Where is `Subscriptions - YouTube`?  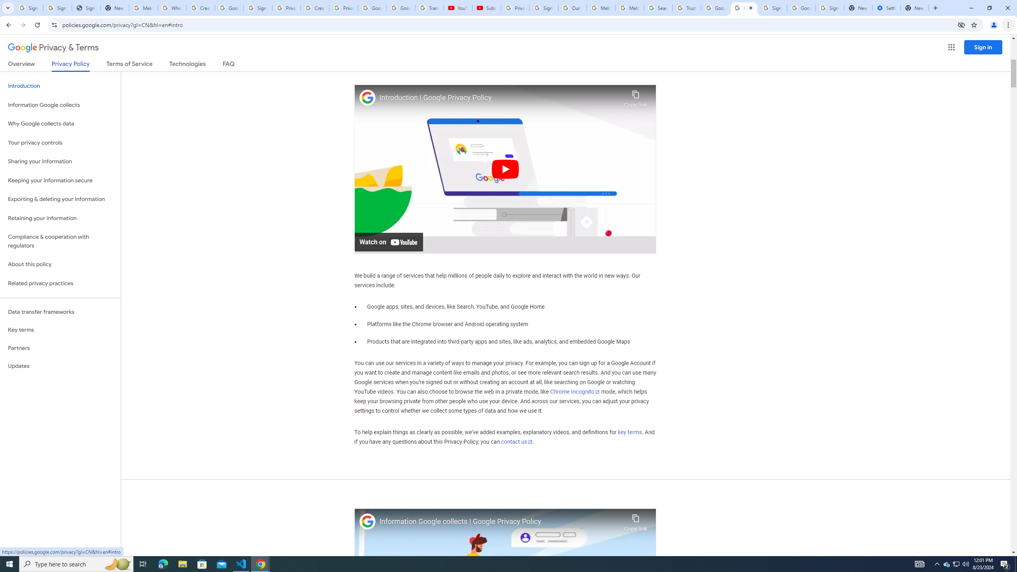 Subscriptions - YouTube is located at coordinates (486, 8).